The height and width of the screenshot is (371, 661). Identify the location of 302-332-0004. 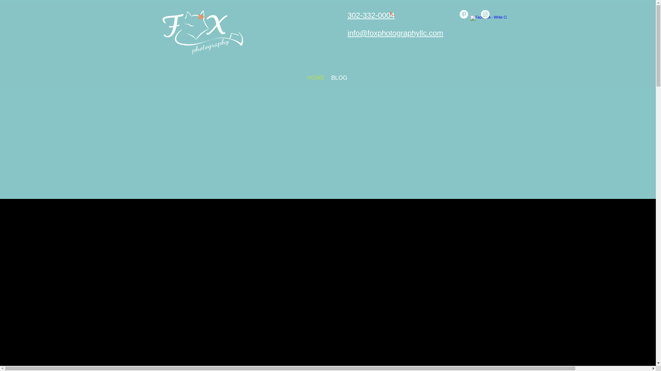
(371, 15).